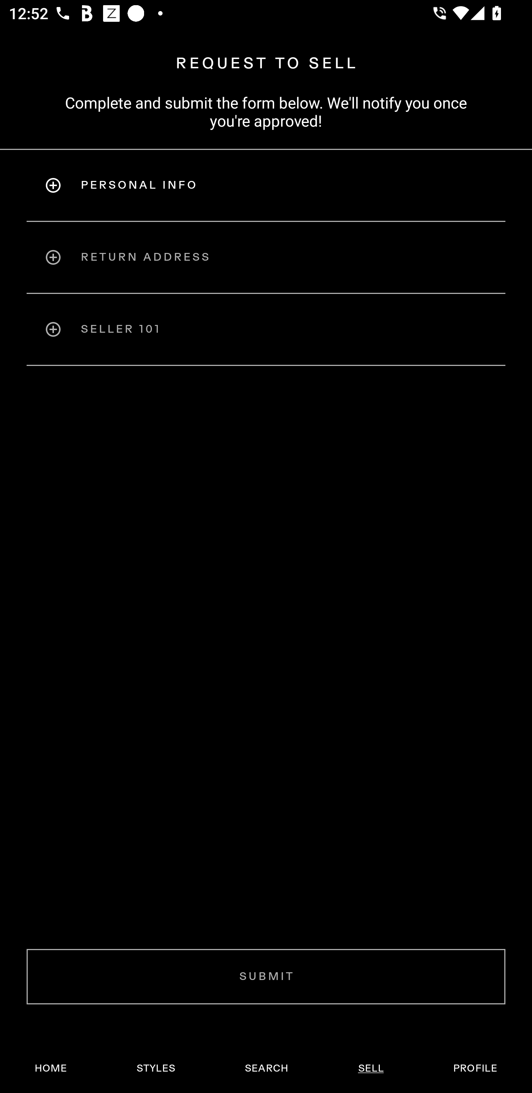 This screenshot has width=532, height=1093. I want to click on HOME, so click(51, 1068).